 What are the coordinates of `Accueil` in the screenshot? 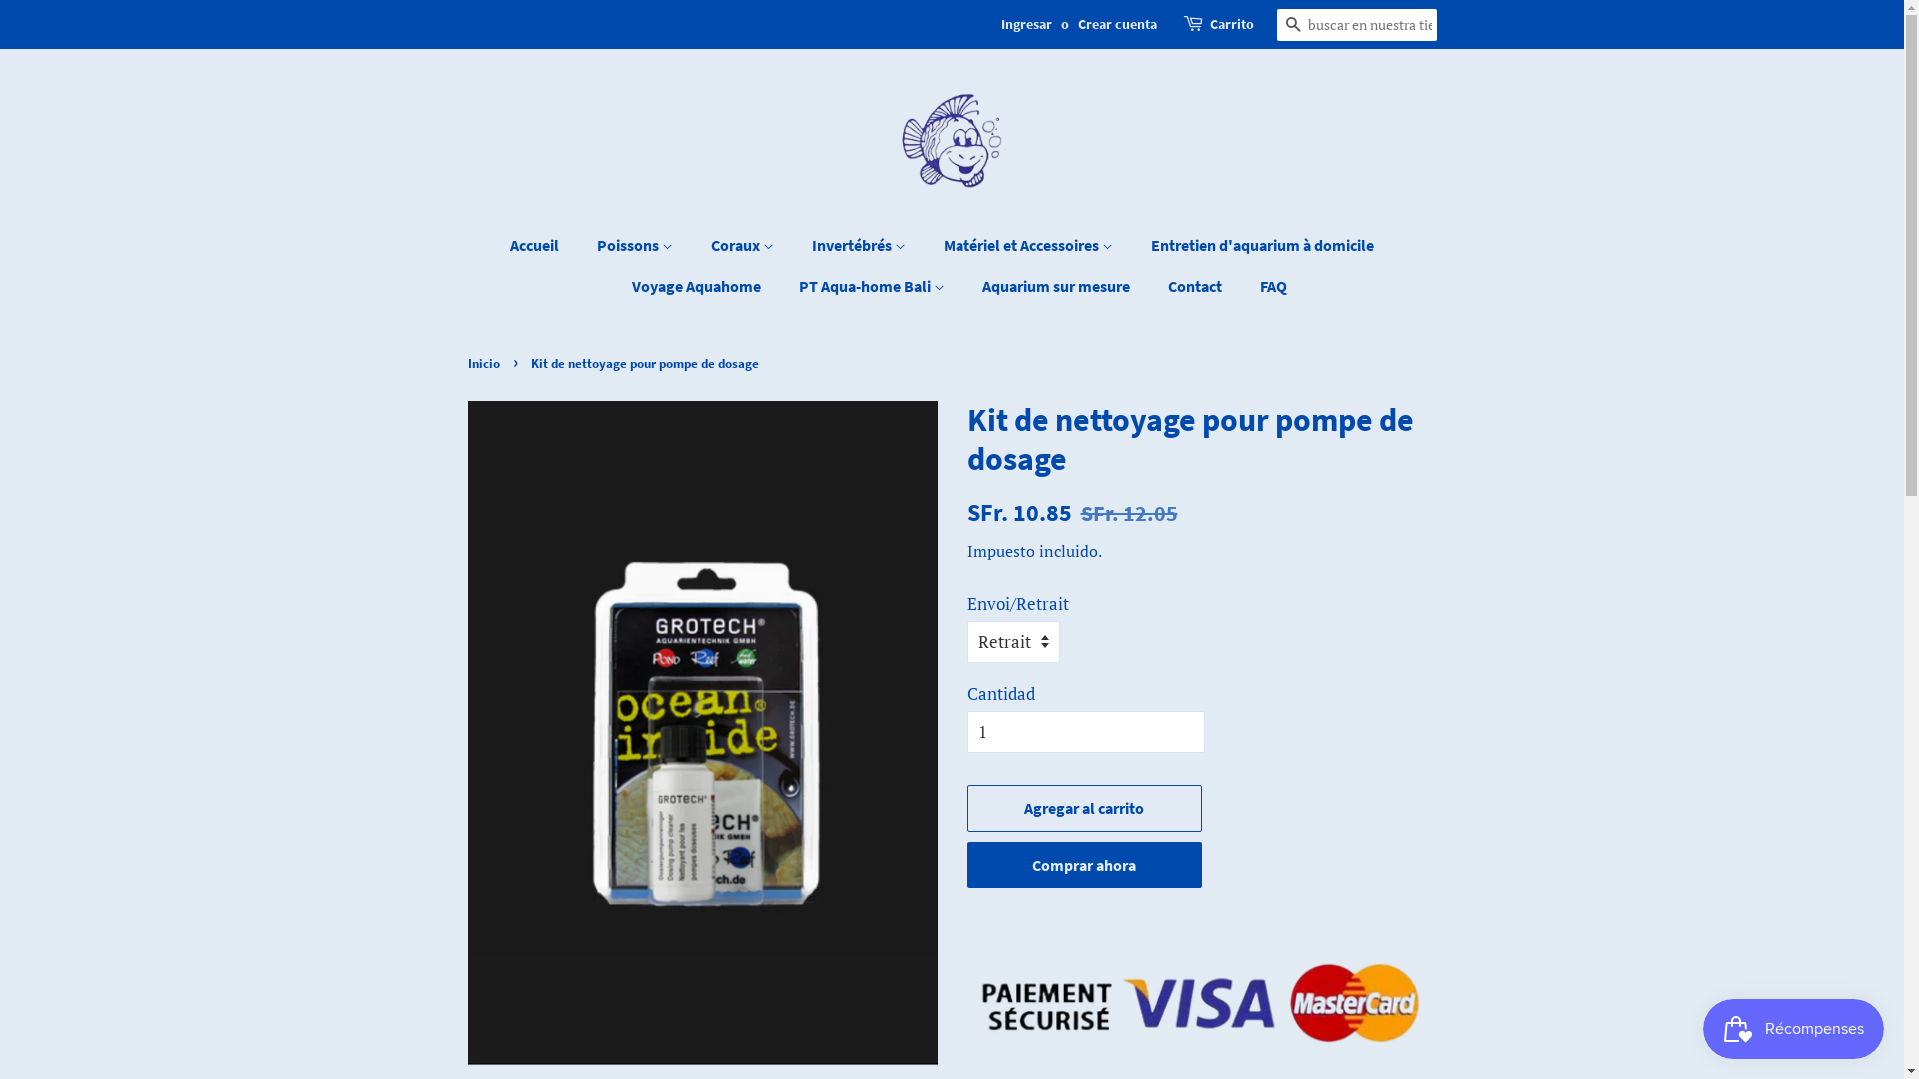 It's located at (544, 246).